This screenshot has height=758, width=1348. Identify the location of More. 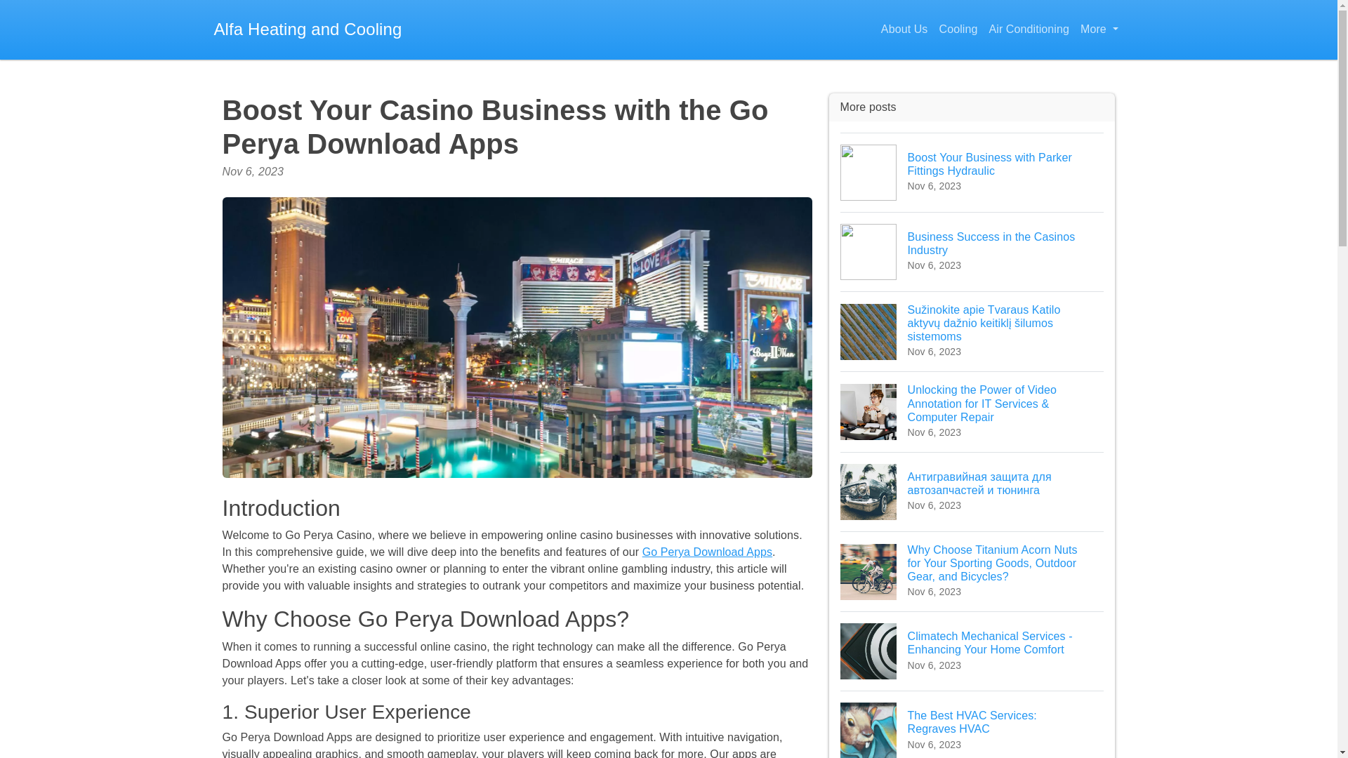
(1028, 29).